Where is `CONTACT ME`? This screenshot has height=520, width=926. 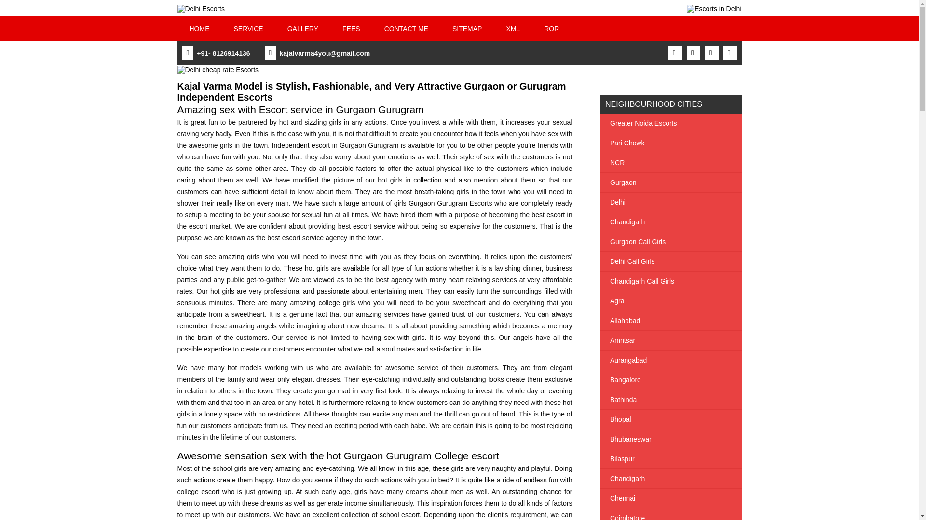 CONTACT ME is located at coordinates (406, 29).